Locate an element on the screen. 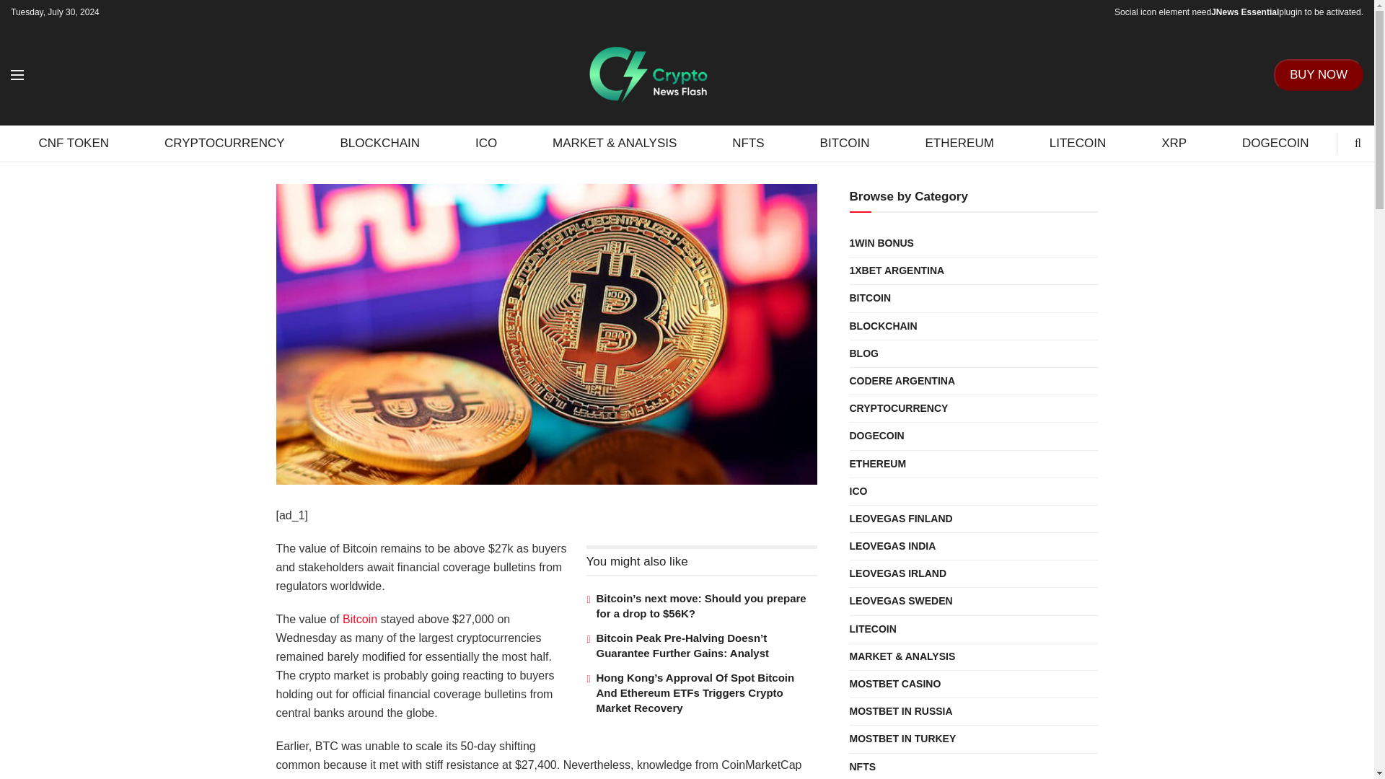  XRP is located at coordinates (1174, 143).